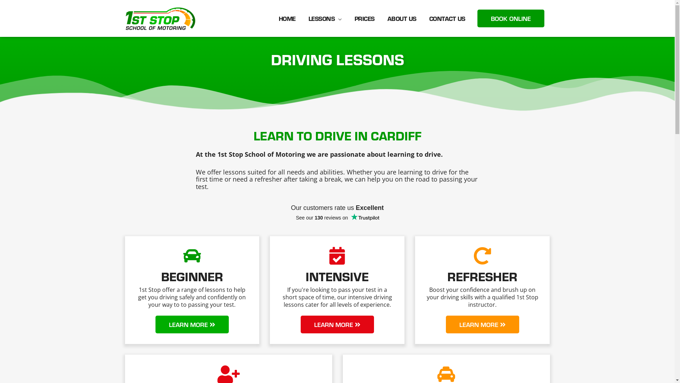 This screenshot has height=383, width=680. I want to click on CONTACT US, so click(447, 18).